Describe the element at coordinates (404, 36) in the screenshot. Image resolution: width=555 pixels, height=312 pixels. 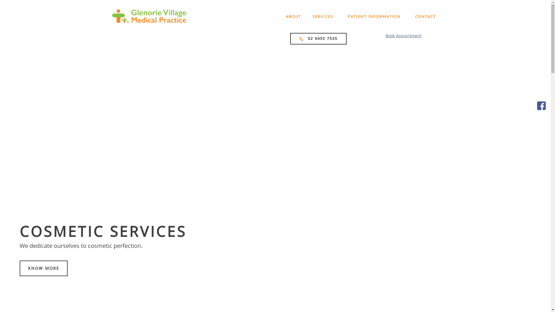
I see `Book Appointment` at that location.